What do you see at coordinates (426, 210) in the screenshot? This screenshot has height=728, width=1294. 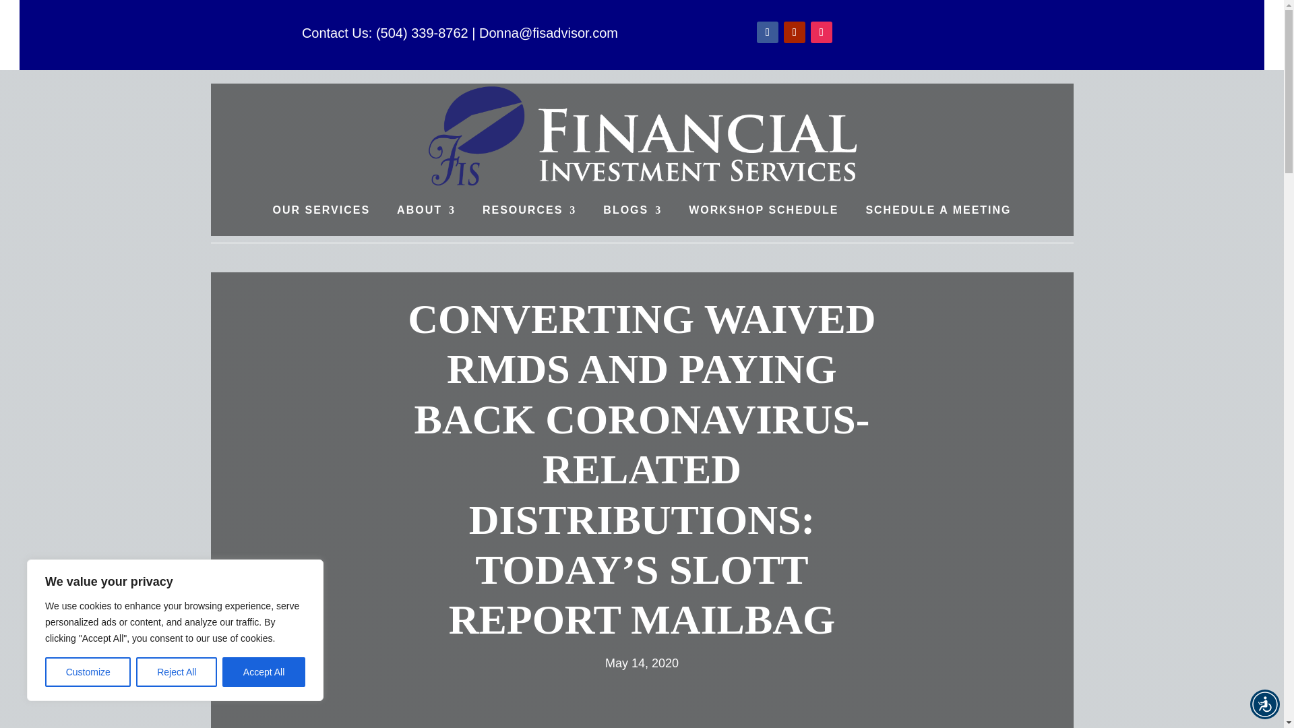 I see `ABOUT` at bounding box center [426, 210].